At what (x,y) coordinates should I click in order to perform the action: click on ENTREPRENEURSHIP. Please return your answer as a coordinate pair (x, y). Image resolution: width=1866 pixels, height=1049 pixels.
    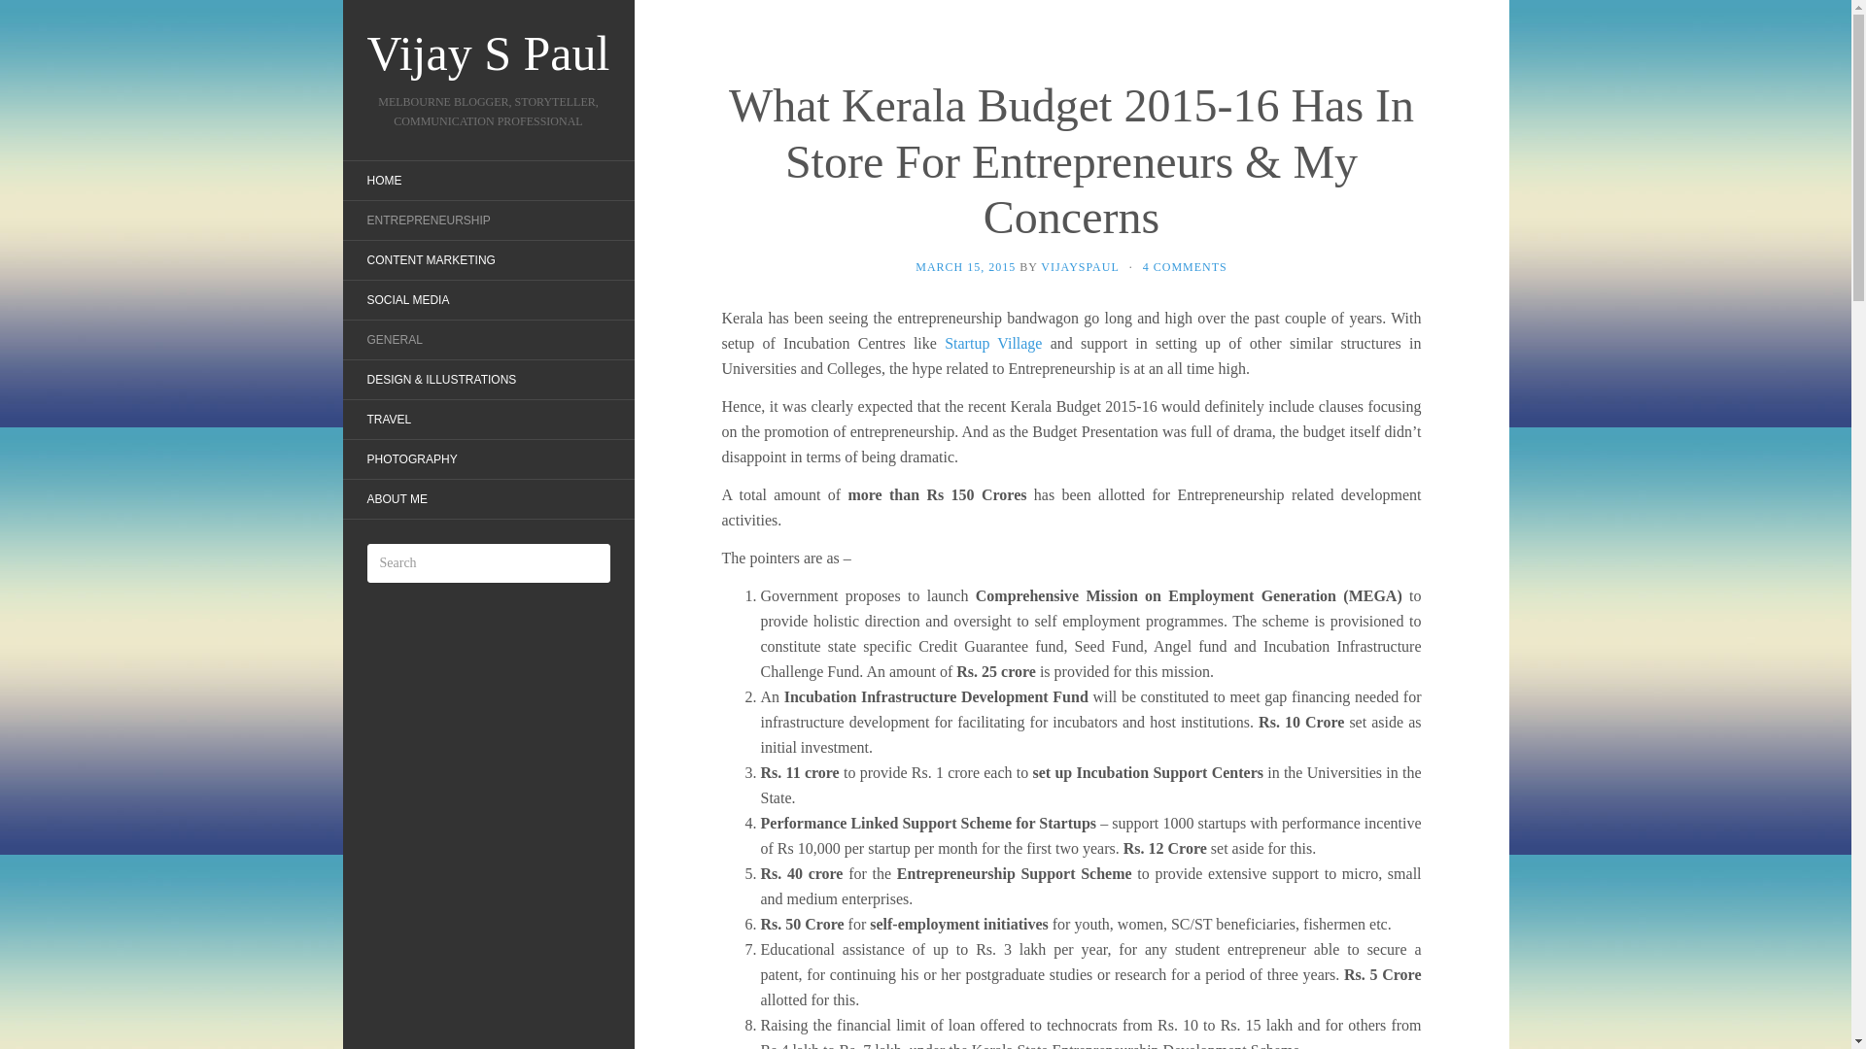
    Looking at the image, I should click on (428, 220).